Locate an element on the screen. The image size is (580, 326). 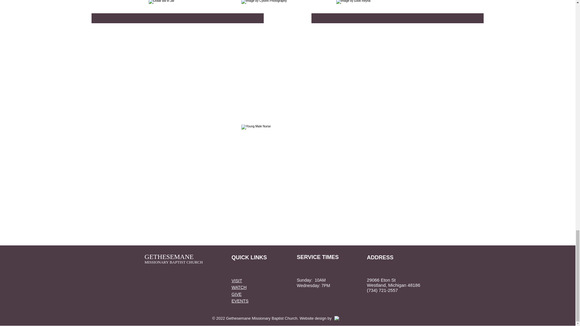
EVENTS is located at coordinates (240, 301).